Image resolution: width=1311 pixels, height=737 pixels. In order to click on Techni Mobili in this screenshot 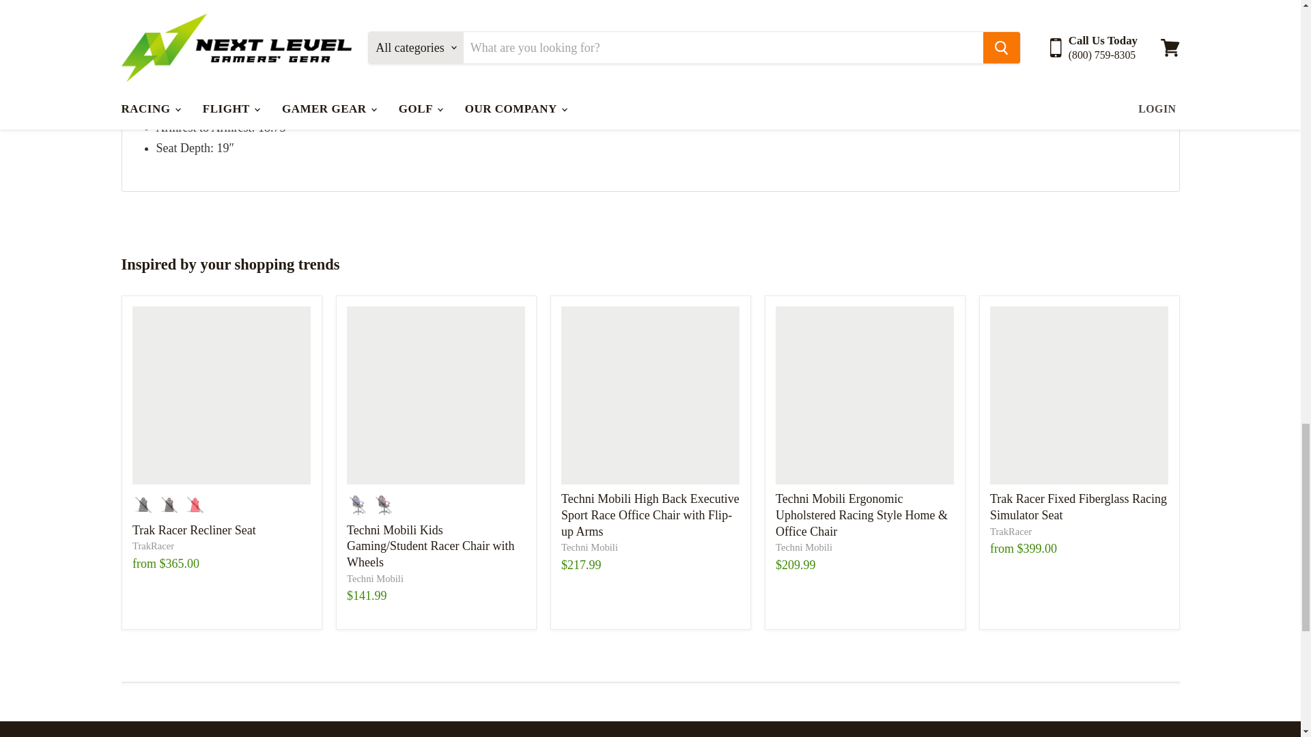, I will do `click(589, 547)`.